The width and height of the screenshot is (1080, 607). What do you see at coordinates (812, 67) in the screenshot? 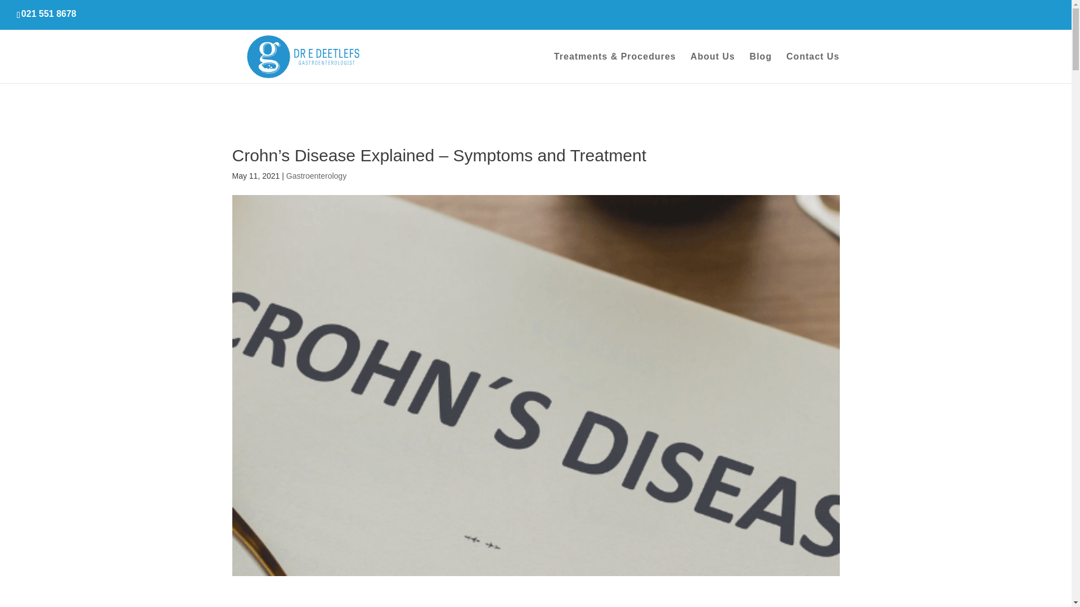
I see `Contact Us` at bounding box center [812, 67].